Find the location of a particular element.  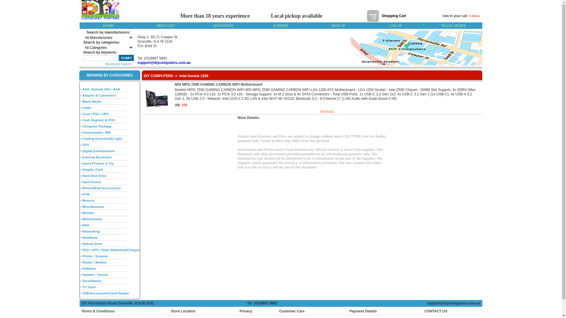

Case / PSU / UPS is located at coordinates (96, 114).